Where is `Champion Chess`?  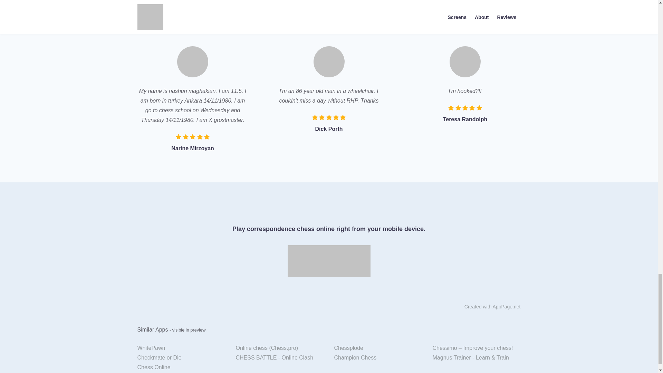 Champion Chess is located at coordinates (378, 357).